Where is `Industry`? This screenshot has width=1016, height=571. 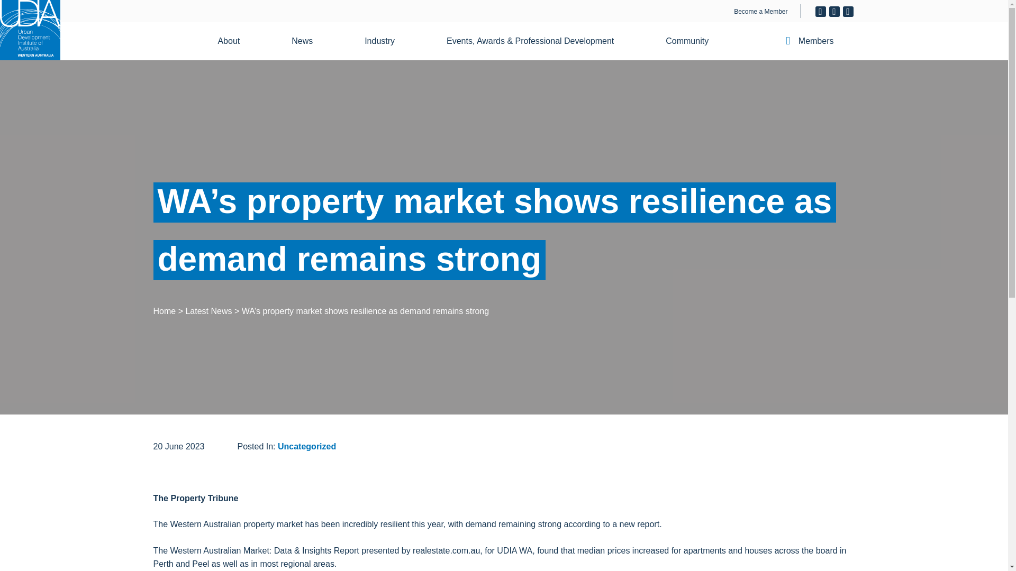
Industry is located at coordinates (386, 41).